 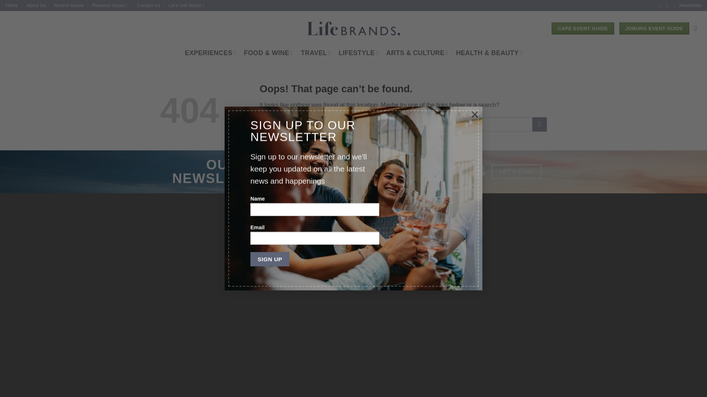 I want to click on TRAVEL, so click(x=316, y=53).